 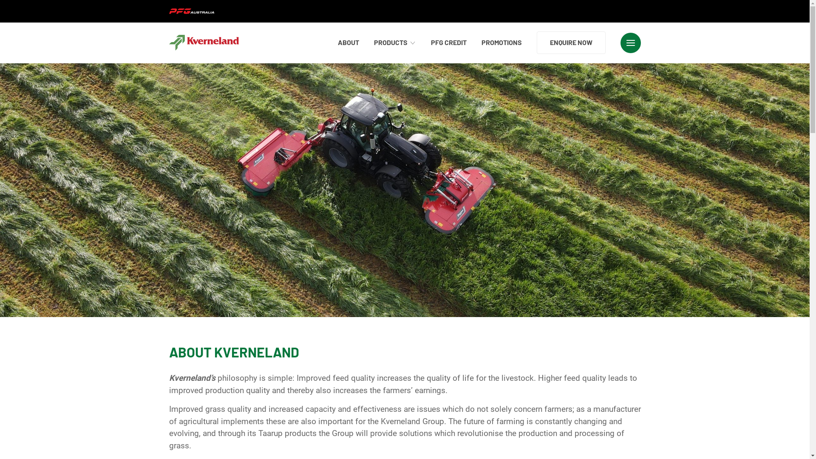 What do you see at coordinates (348, 42) in the screenshot?
I see `ABOUT` at bounding box center [348, 42].